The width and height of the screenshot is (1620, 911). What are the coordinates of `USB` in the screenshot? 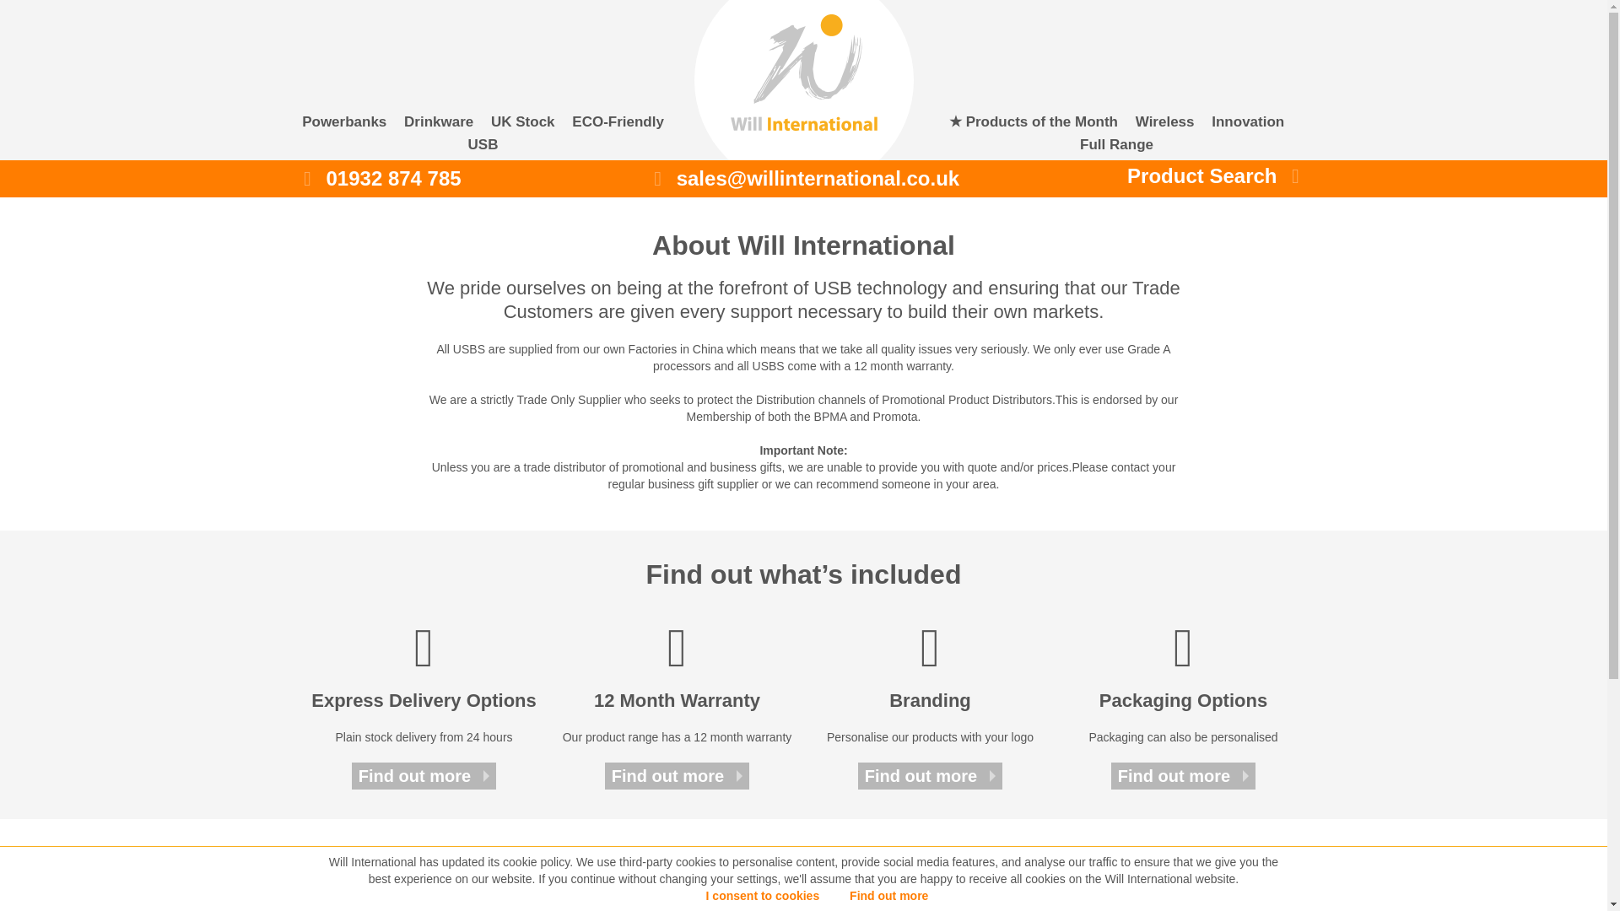 It's located at (483, 147).